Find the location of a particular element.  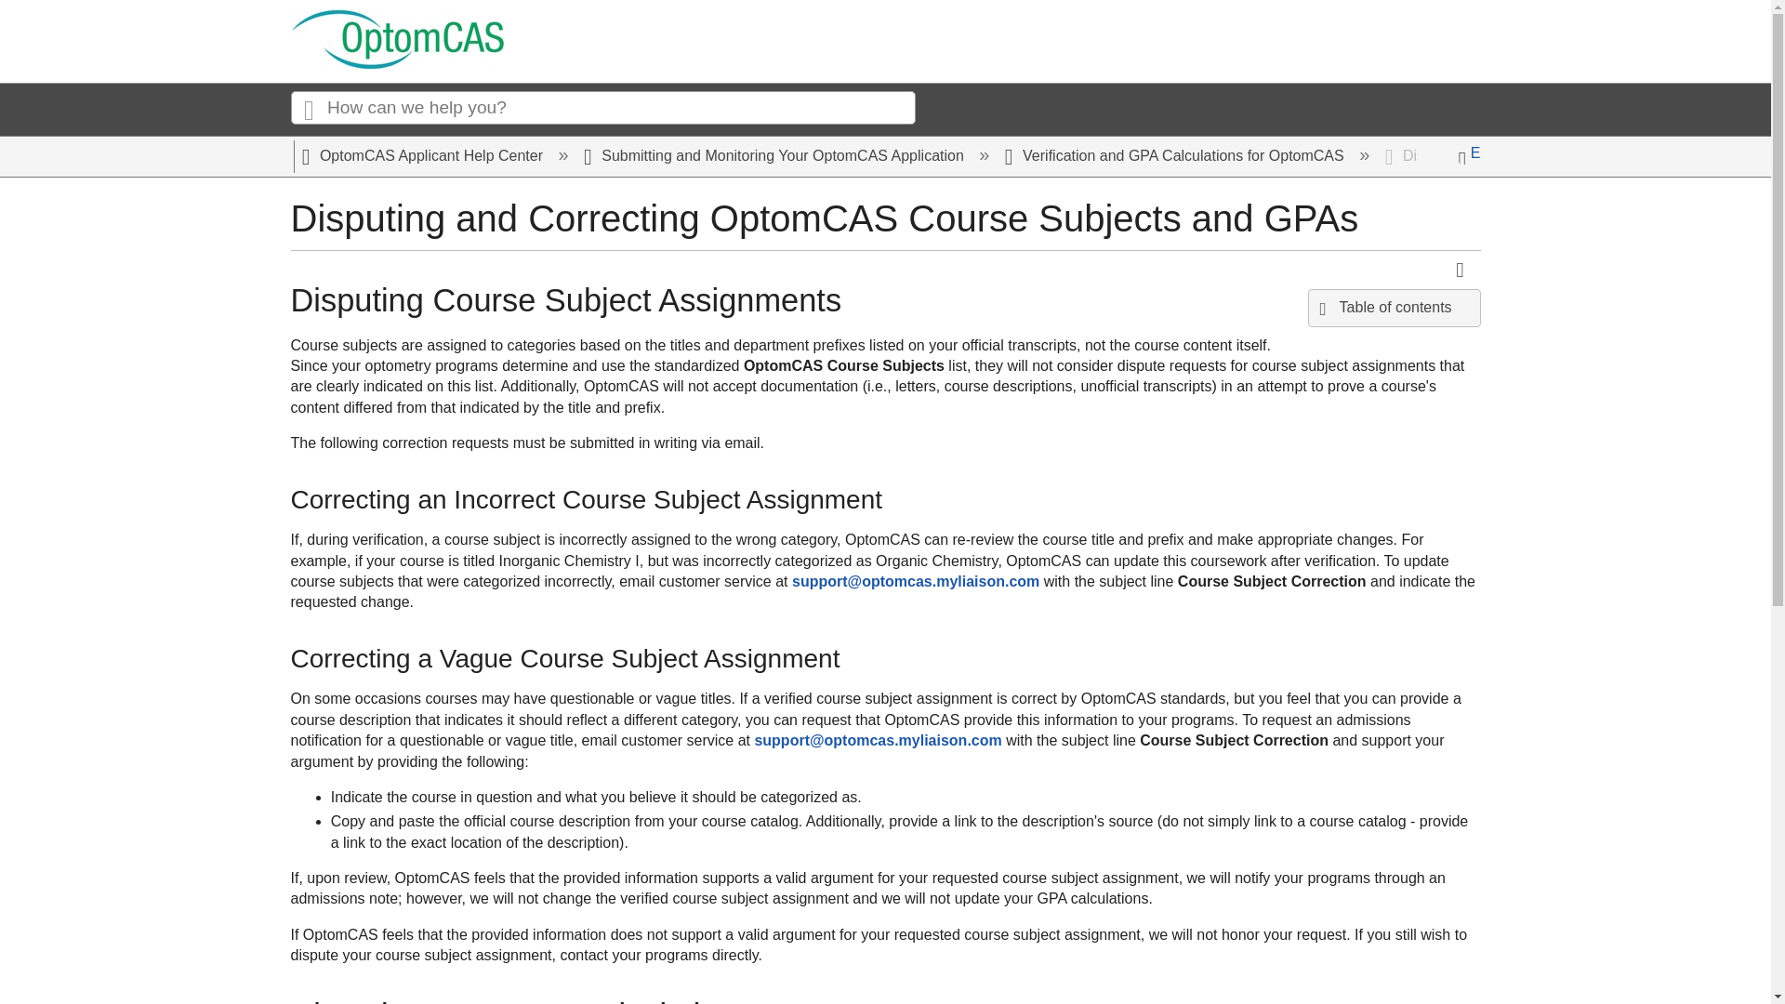

Table of contents is located at coordinates (1395, 308).